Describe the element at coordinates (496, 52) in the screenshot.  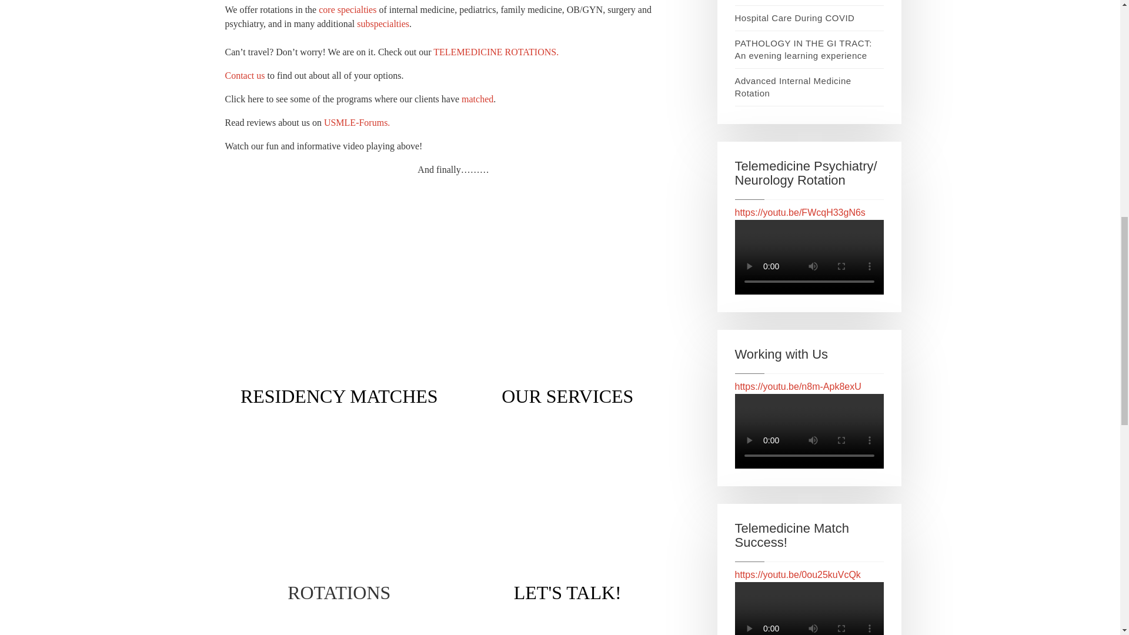
I see `TELEMEDICINE ROTATIONS.` at that location.